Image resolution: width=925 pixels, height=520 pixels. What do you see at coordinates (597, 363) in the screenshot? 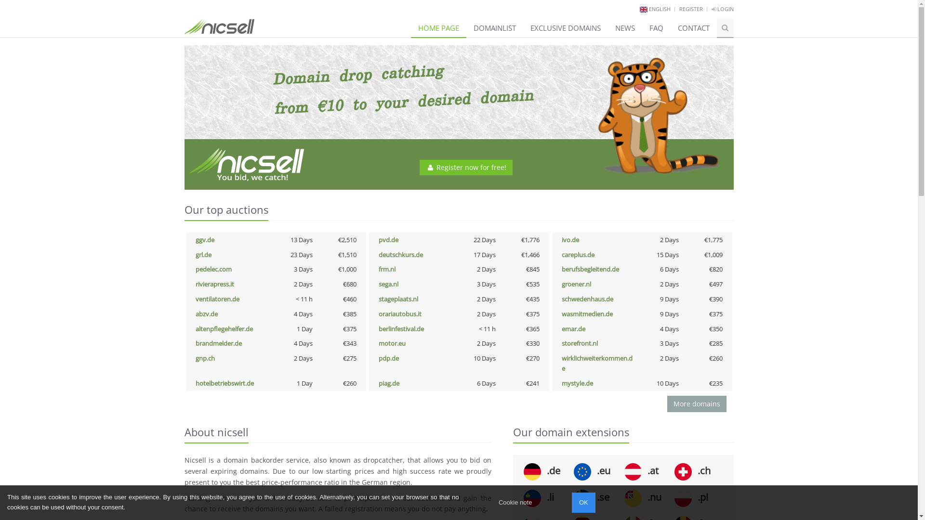
I see `wirklichweiterkommen.de` at bounding box center [597, 363].